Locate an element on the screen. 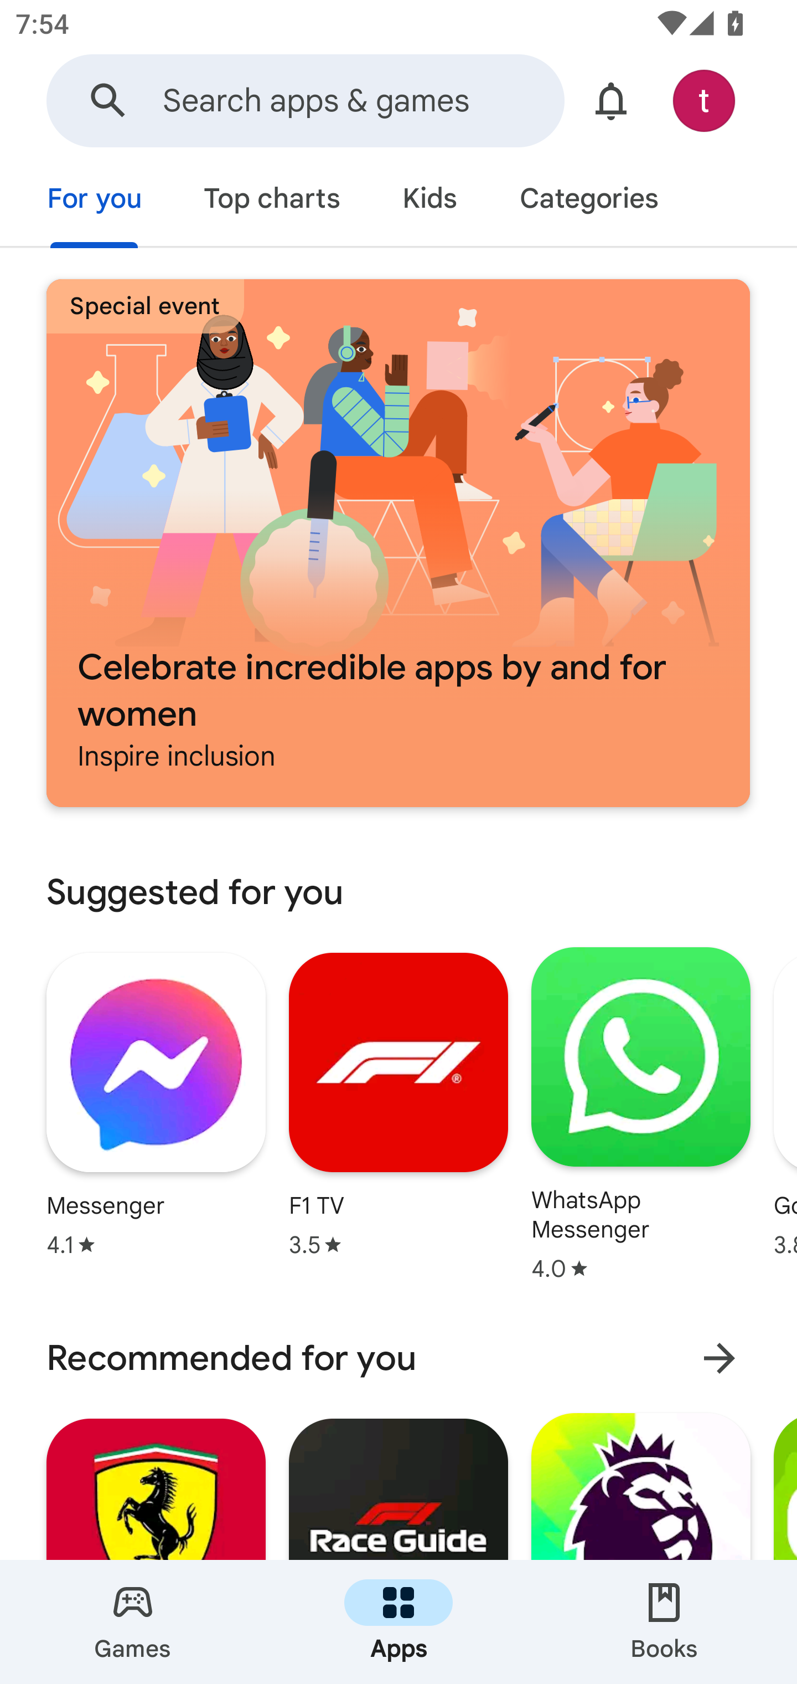 The height and width of the screenshot is (1684, 797). Search Google Play is located at coordinates (108, 101).